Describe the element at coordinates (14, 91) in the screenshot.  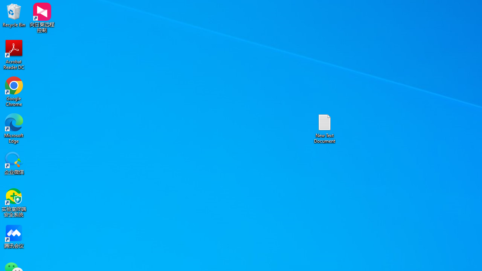
I see `Google Chrome` at that location.